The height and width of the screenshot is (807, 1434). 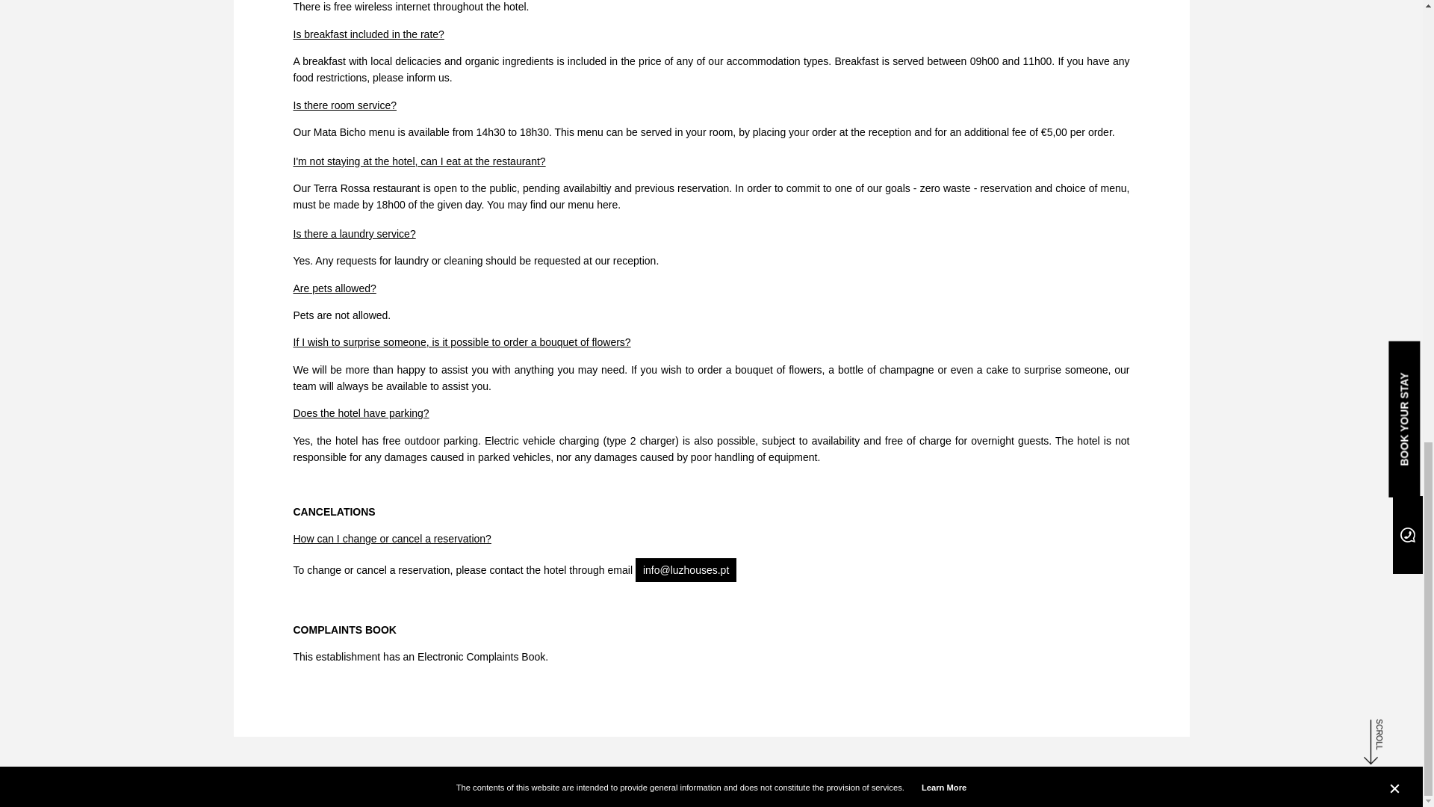 I want to click on Contacts, so click(x=761, y=787).